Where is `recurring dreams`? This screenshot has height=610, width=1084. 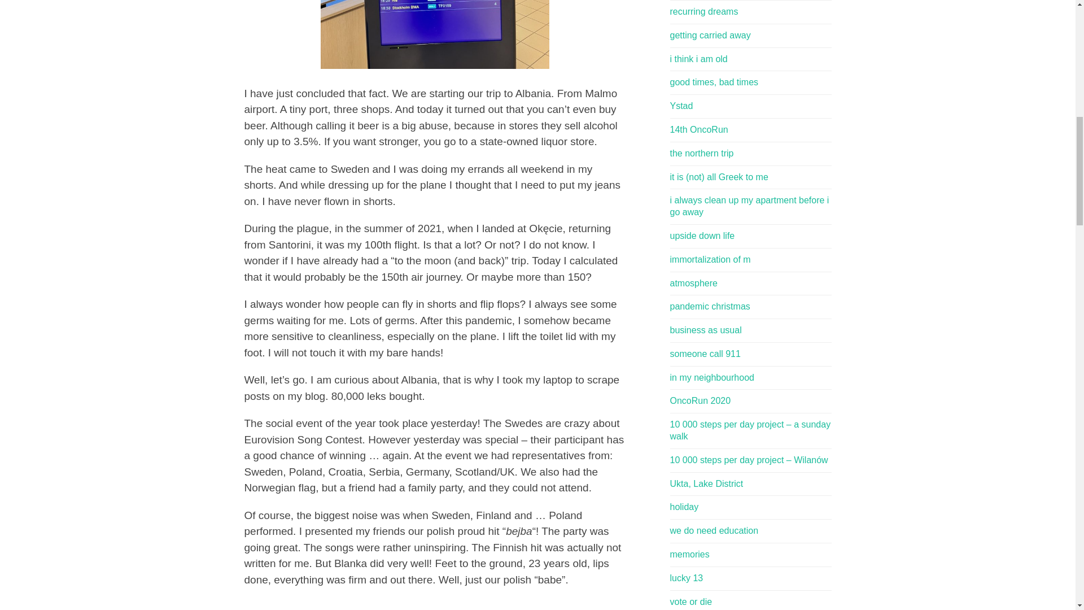
recurring dreams is located at coordinates (750, 12).